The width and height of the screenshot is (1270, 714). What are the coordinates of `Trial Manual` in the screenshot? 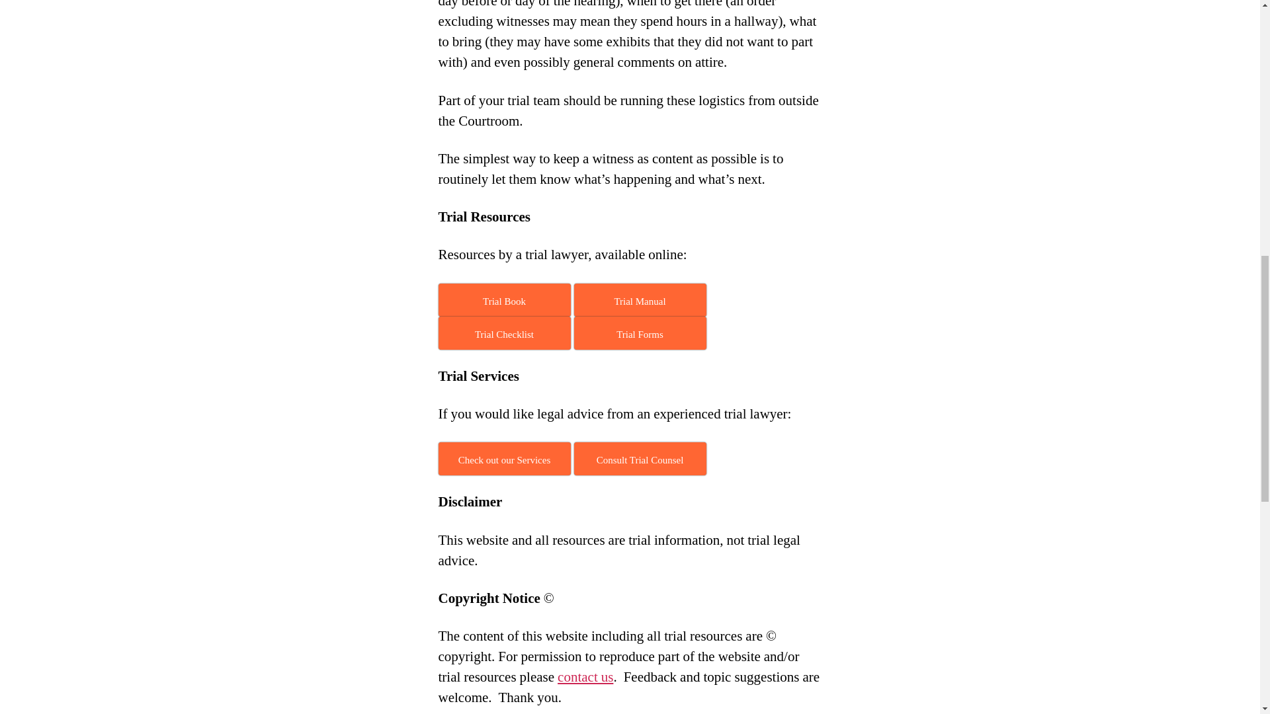 It's located at (640, 300).